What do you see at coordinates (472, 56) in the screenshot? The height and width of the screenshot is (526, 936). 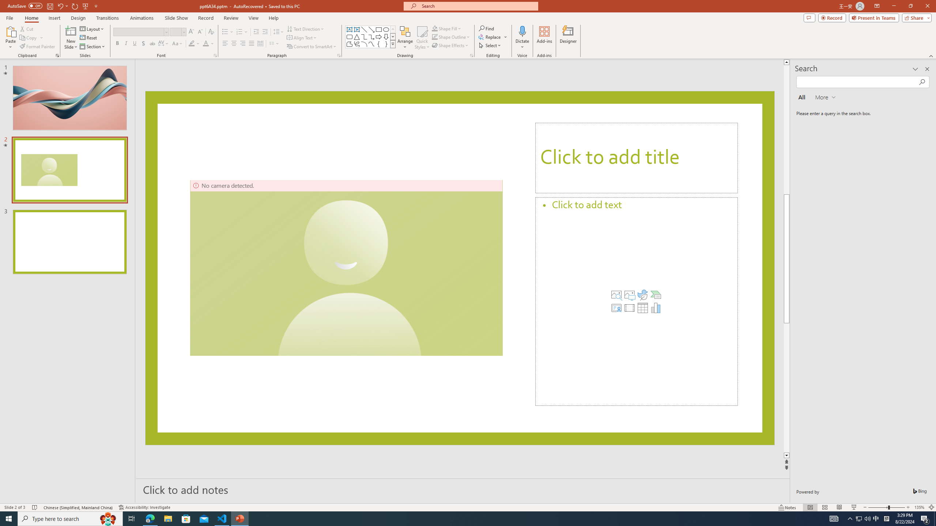 I see `Format Object...` at bounding box center [472, 56].